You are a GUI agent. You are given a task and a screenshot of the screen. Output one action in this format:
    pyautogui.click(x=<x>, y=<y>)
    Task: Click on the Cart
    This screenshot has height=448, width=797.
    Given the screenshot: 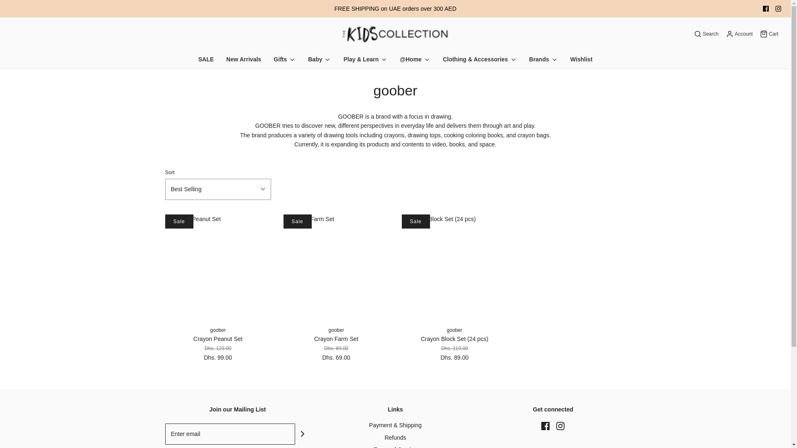 What is the action you would take?
    pyautogui.click(x=768, y=34)
    